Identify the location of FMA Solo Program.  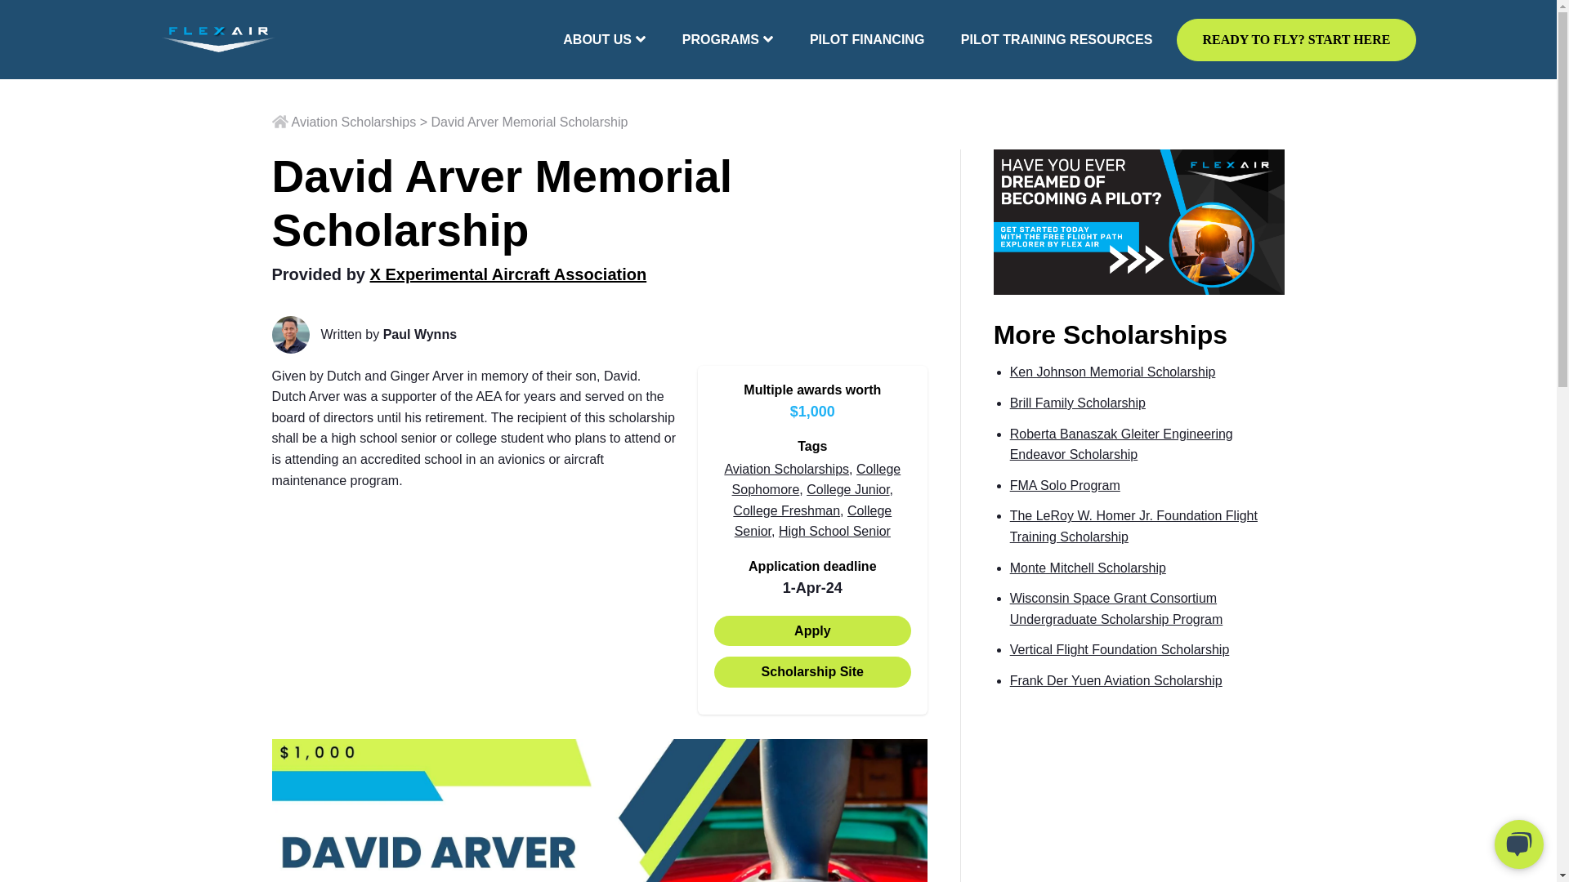
(1065, 485).